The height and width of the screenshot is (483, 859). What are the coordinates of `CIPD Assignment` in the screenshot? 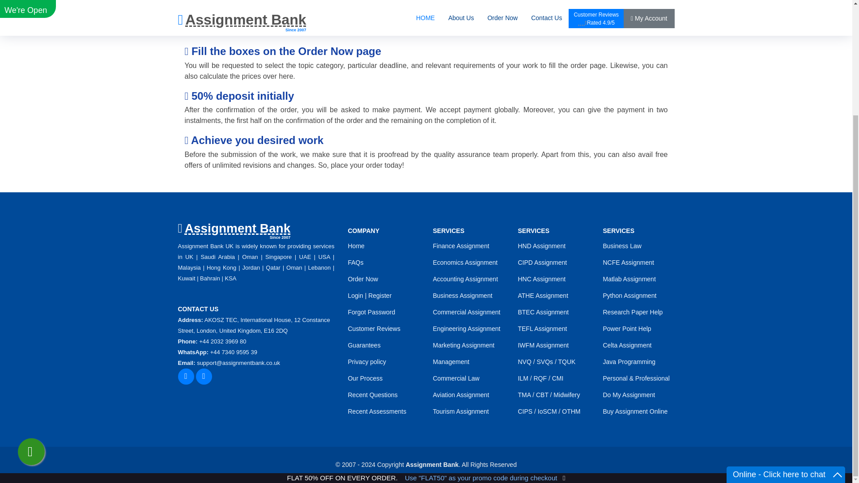 It's located at (542, 262).